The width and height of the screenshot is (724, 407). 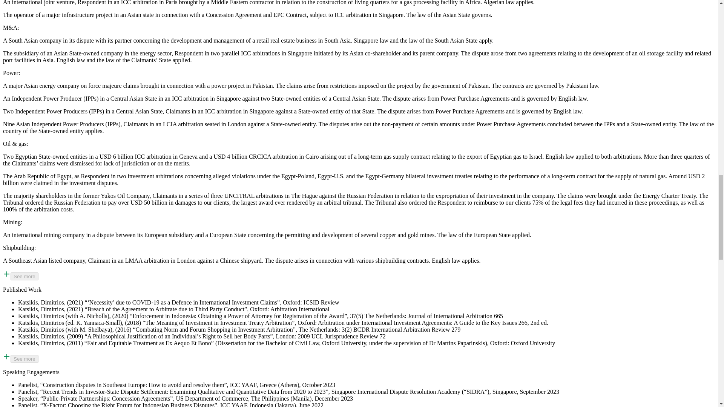 I want to click on See more, so click(x=24, y=276).